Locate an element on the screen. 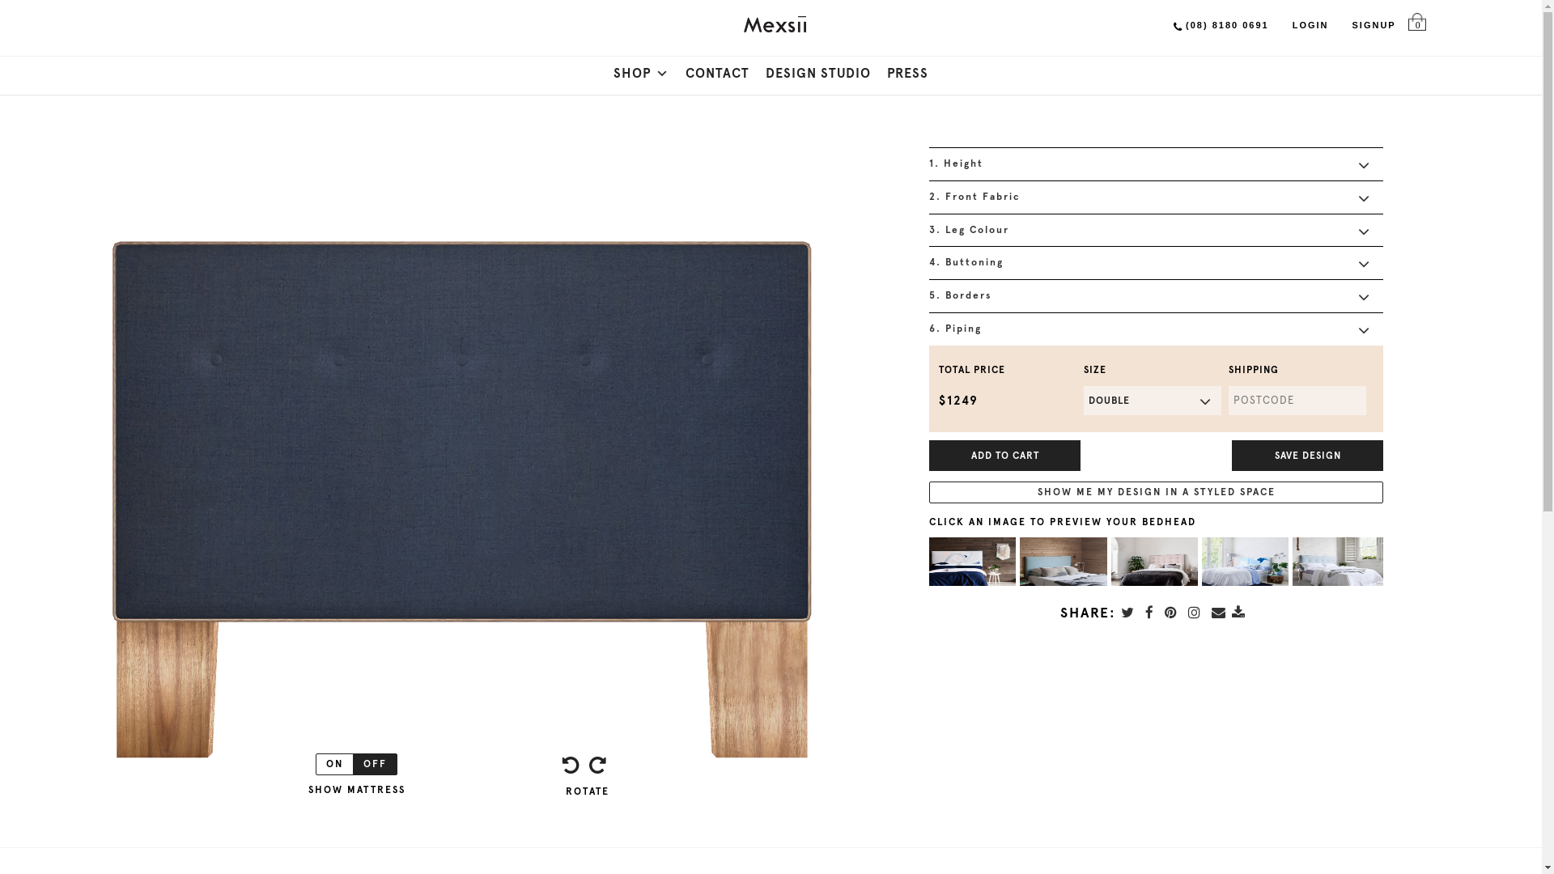  SIGNUP is located at coordinates (1374, 23).